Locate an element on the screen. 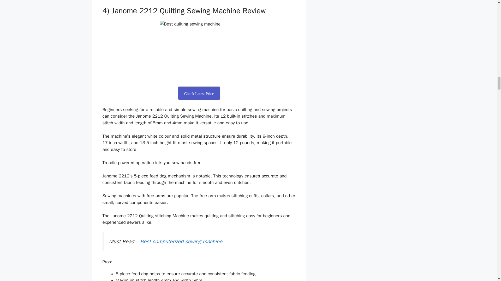  Check Latest Price is located at coordinates (199, 93).